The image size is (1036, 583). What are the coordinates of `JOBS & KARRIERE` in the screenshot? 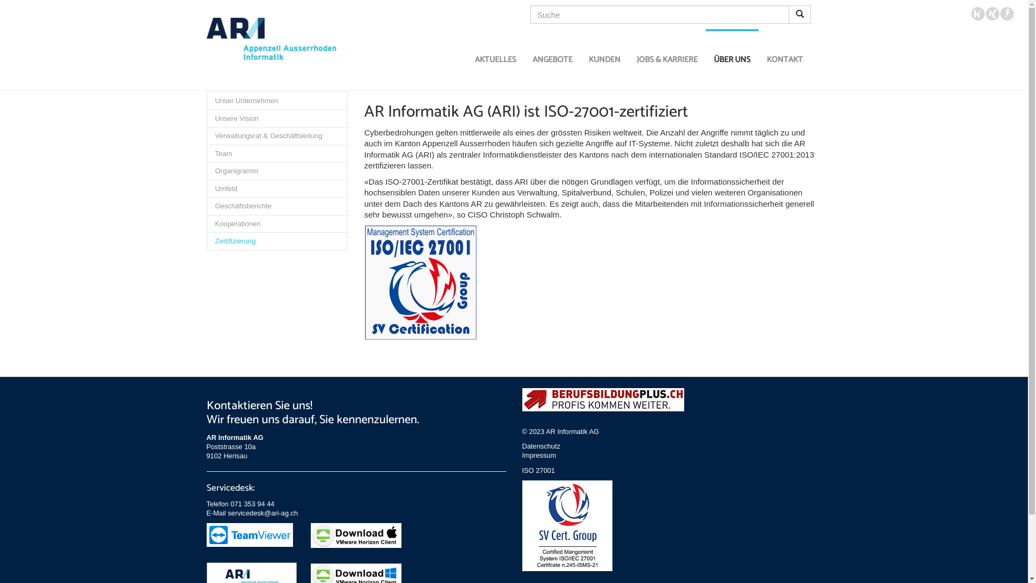 It's located at (667, 59).